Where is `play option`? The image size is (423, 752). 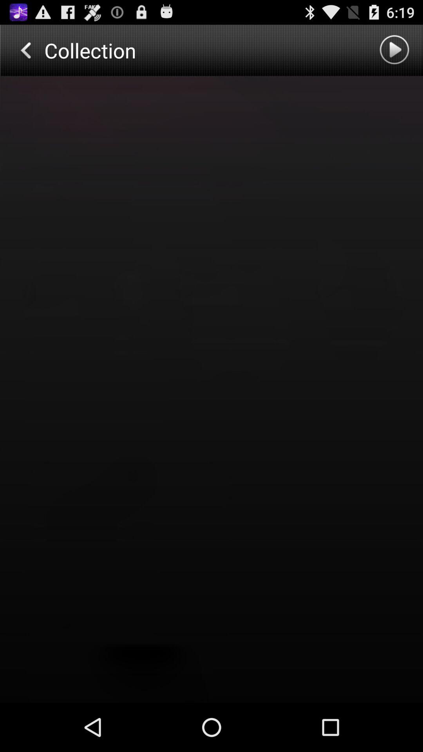
play option is located at coordinates (396, 50).